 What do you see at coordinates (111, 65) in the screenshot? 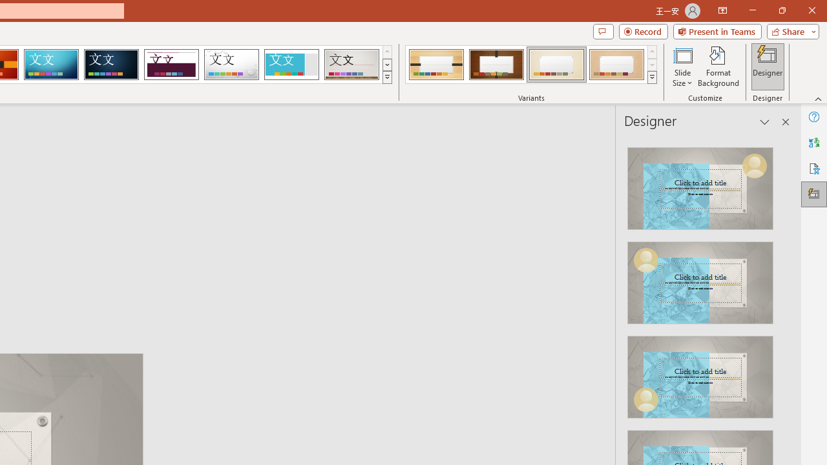
I see `Damask` at bounding box center [111, 65].